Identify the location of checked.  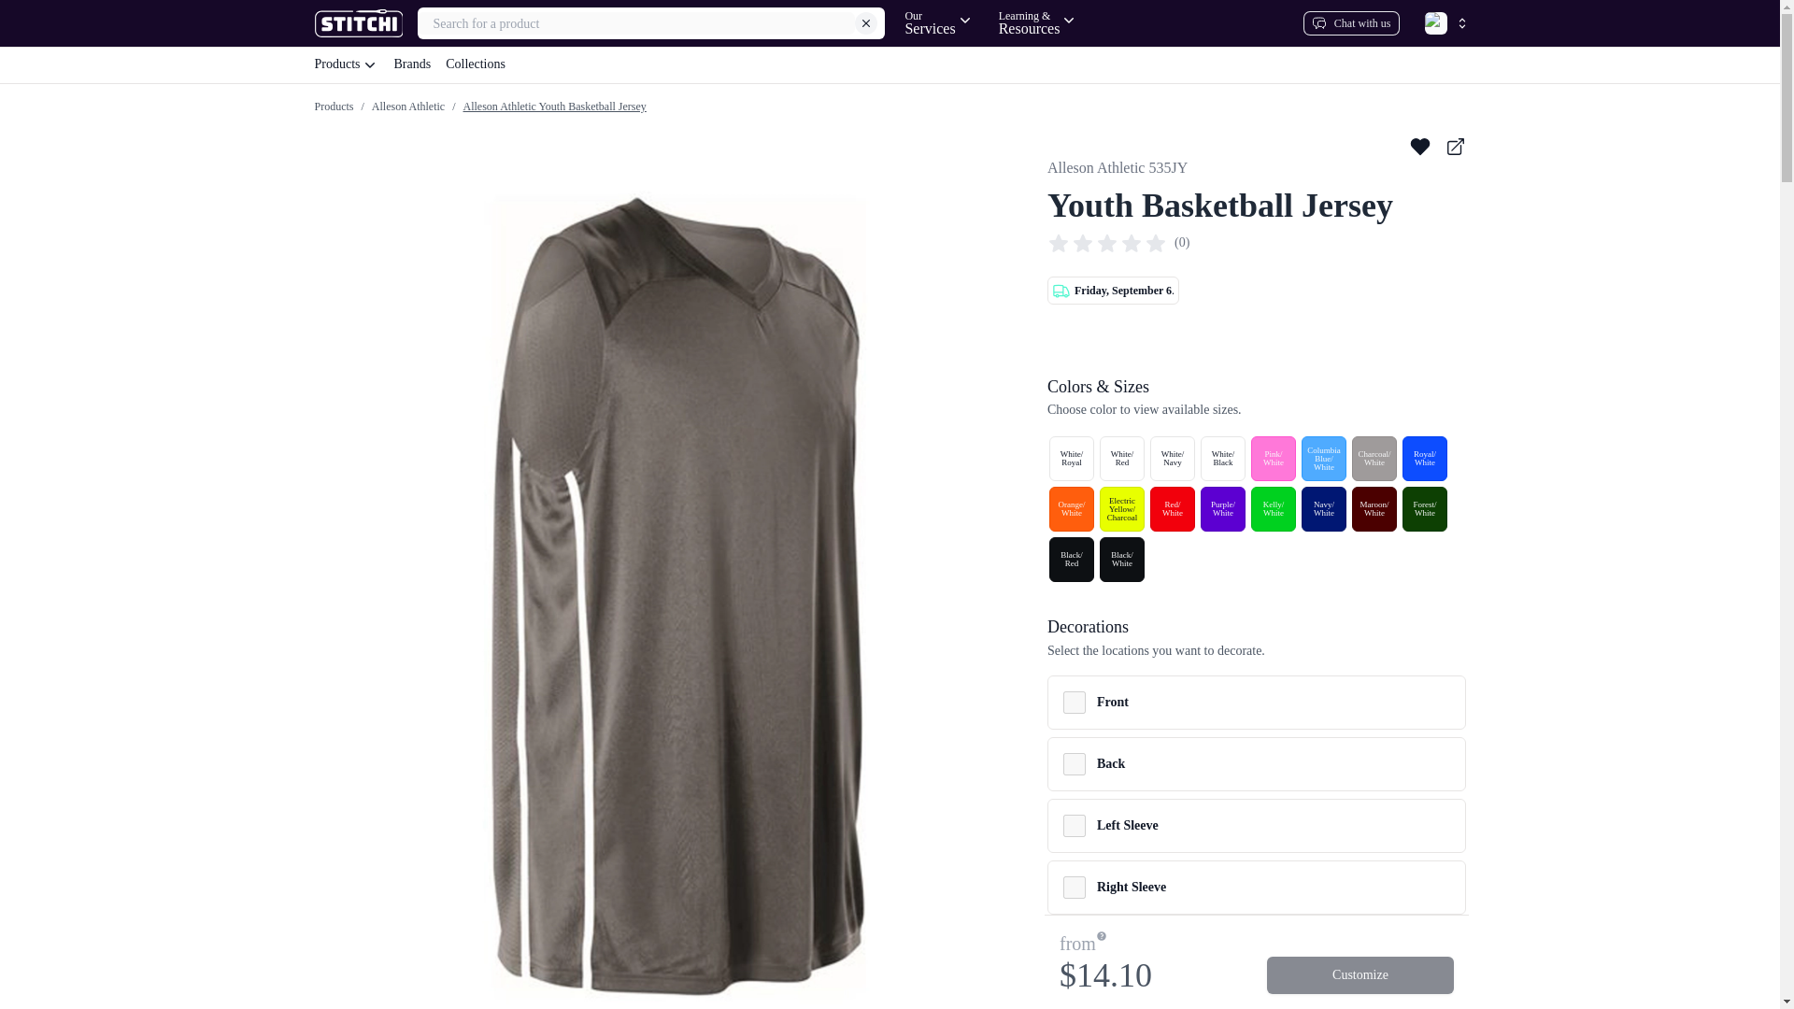
(889, 64).